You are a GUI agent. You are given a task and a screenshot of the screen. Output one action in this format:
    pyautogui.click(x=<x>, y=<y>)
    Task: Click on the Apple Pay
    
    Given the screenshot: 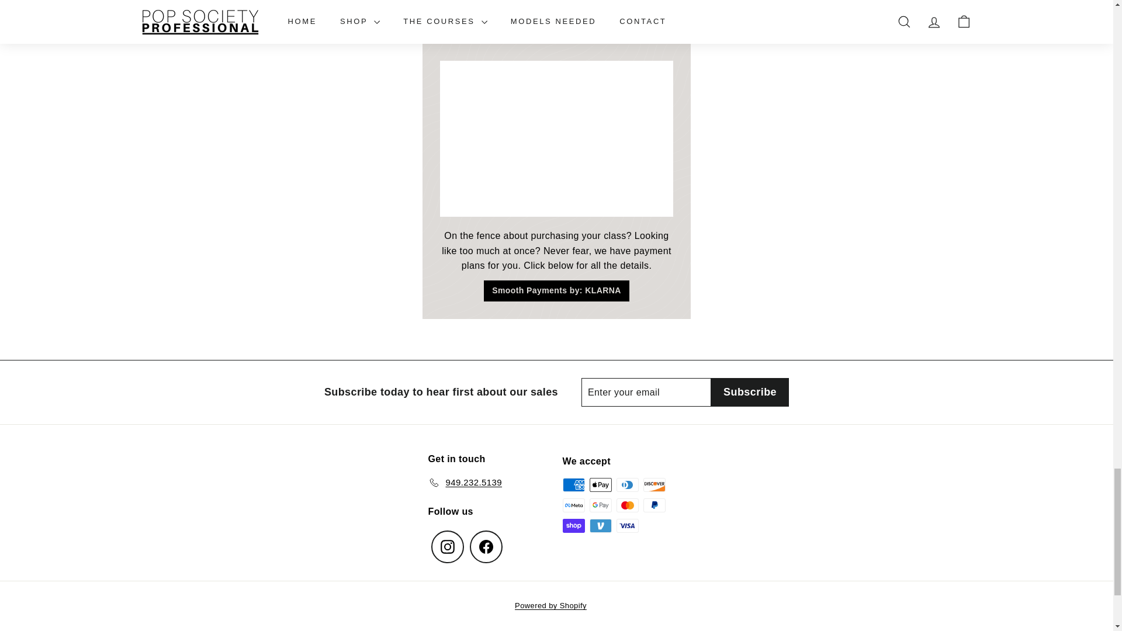 What is the action you would take?
    pyautogui.click(x=600, y=485)
    